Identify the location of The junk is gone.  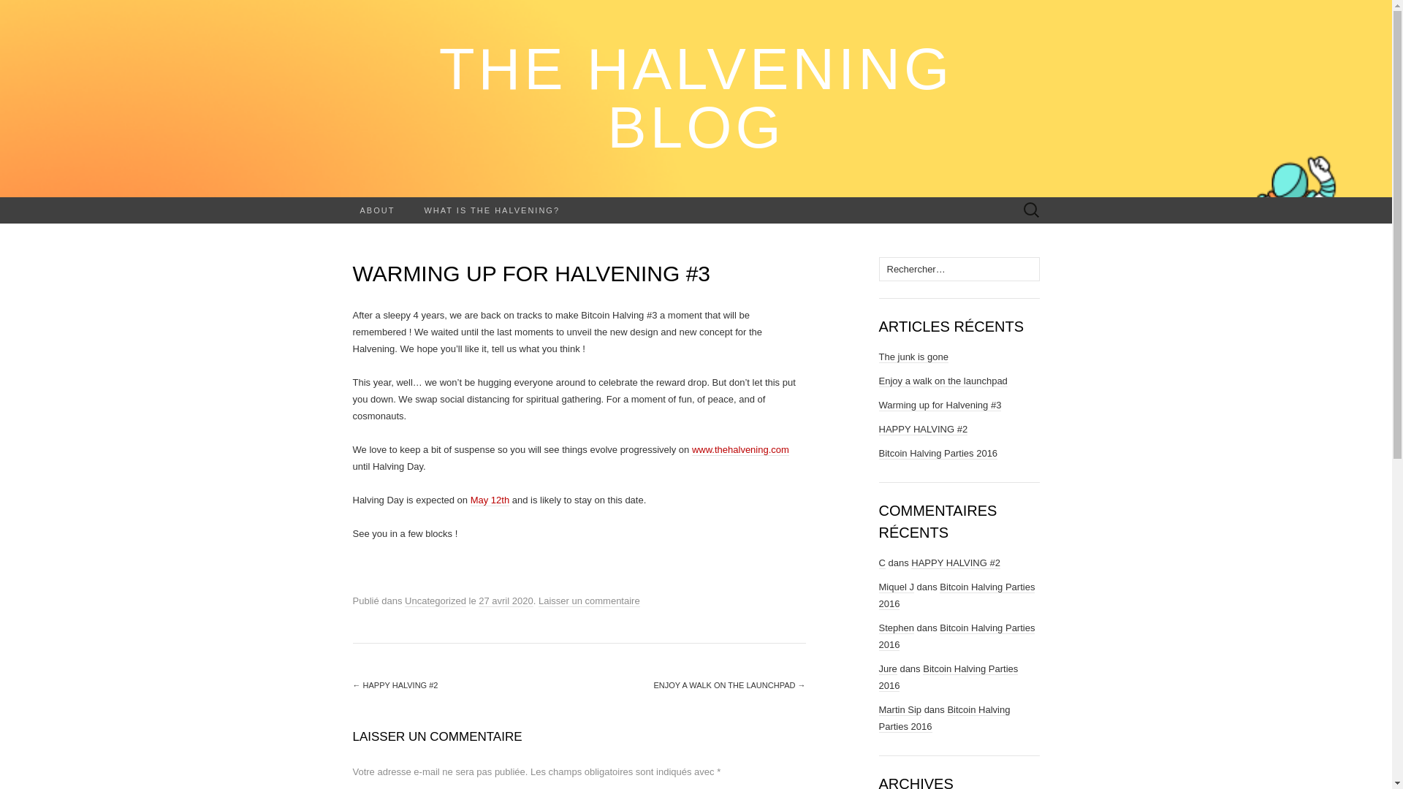
(913, 357).